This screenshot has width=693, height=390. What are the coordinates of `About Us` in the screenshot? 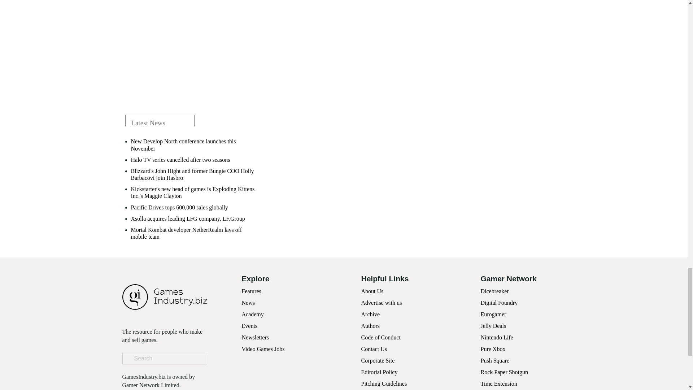 It's located at (372, 291).